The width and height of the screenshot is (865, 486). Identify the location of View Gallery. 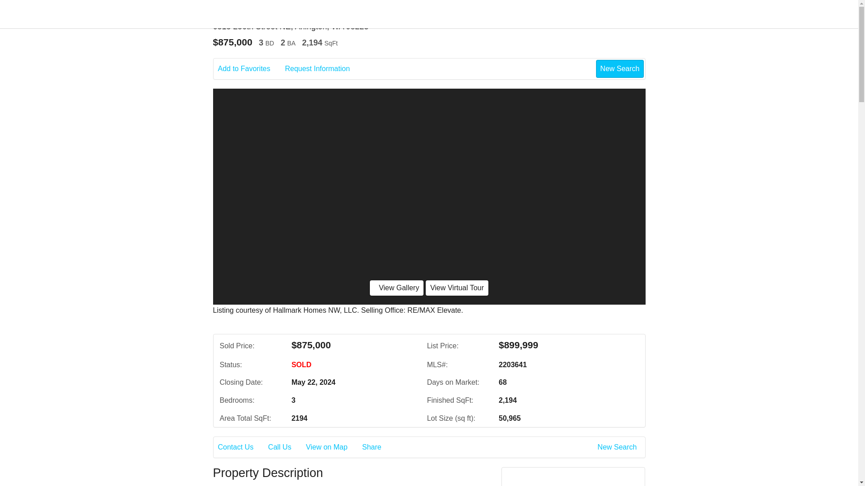
(396, 288).